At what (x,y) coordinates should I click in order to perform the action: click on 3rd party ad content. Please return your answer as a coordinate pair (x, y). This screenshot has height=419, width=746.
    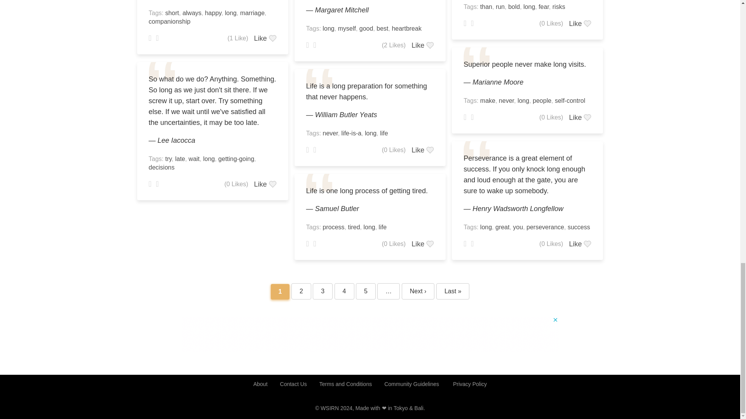
    Looking at the image, I should click on (370, 334).